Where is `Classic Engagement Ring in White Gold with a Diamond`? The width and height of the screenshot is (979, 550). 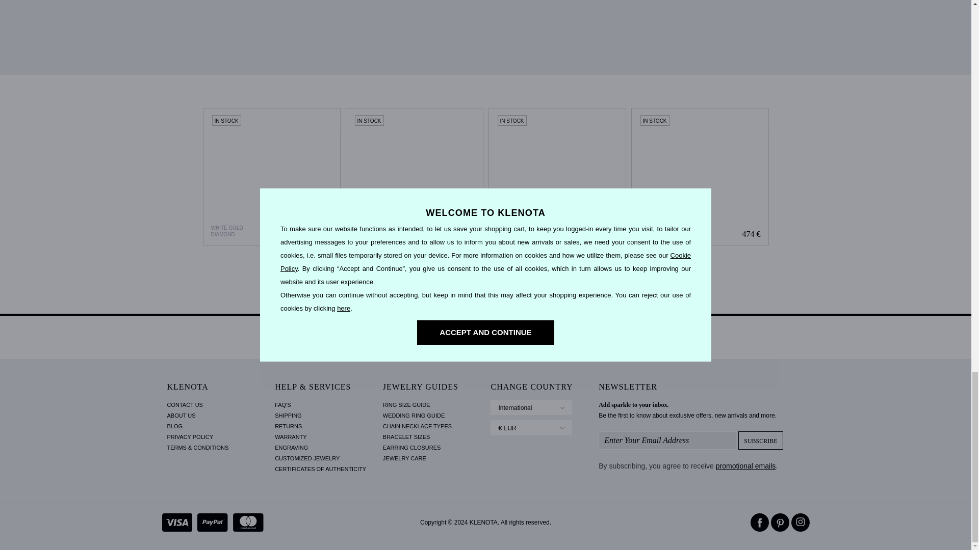 Classic Engagement Ring in White Gold with a Diamond is located at coordinates (557, 176).